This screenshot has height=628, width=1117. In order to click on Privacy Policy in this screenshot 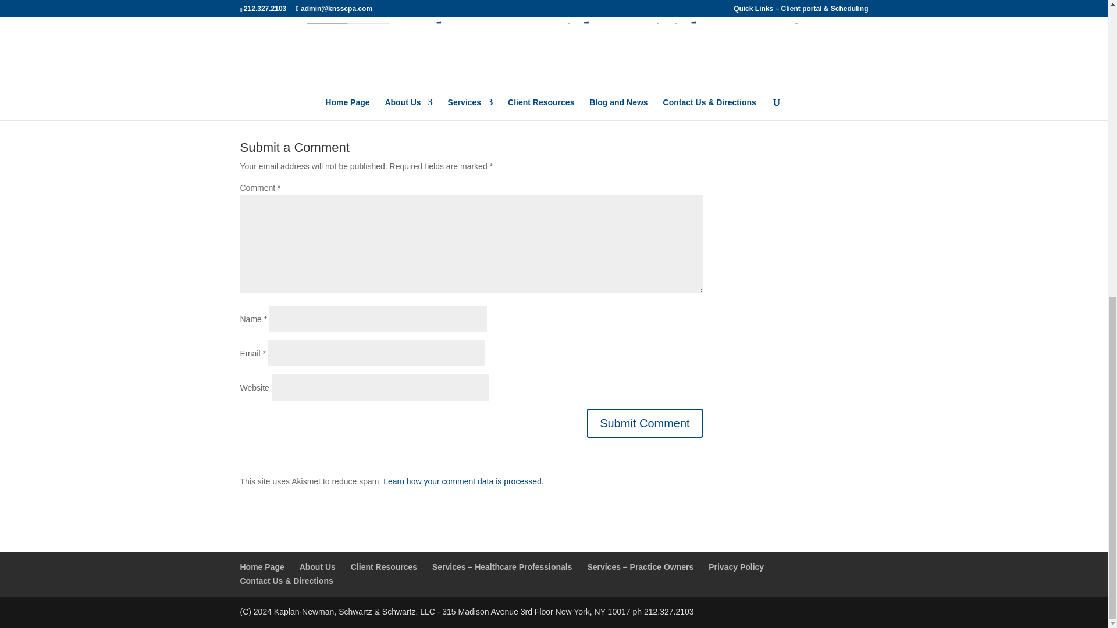, I will do `click(736, 566)`.